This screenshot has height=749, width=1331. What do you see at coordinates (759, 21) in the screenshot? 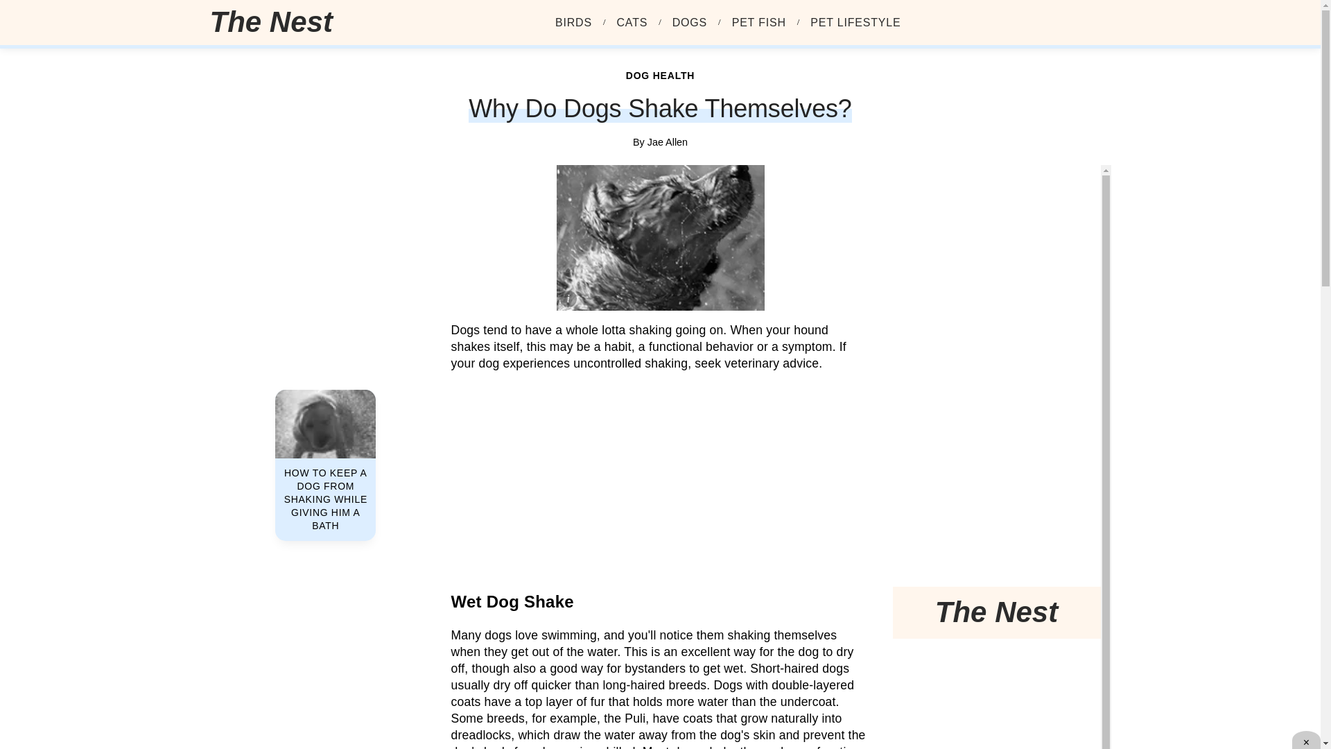
I see `PET FISH` at bounding box center [759, 21].